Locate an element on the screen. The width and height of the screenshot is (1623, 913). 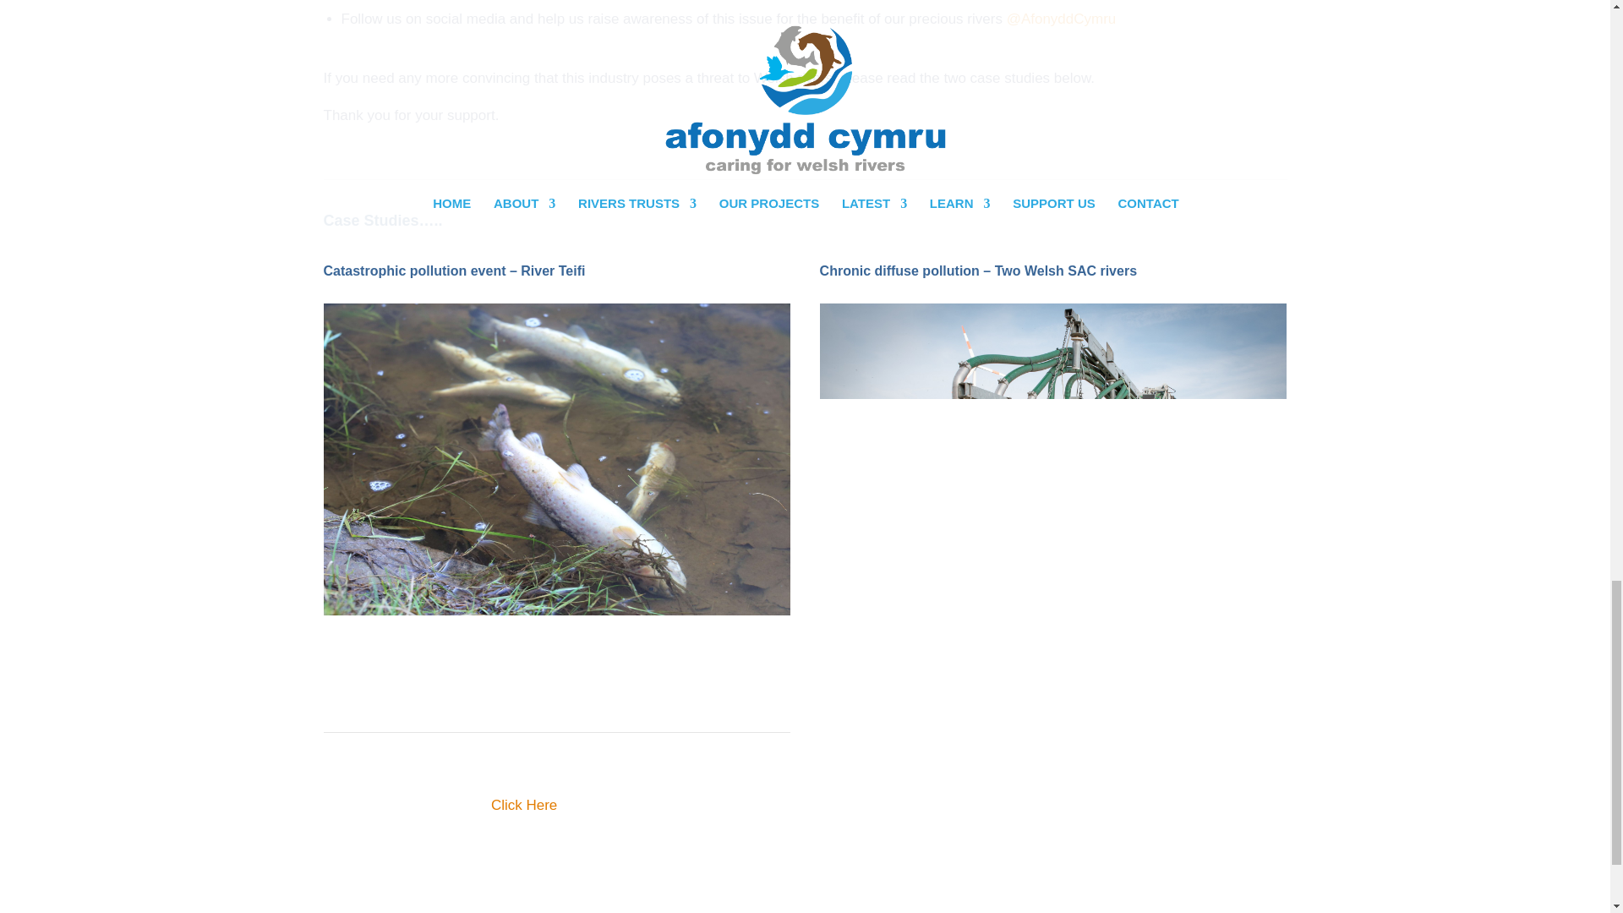
AY0A3548-6000 is located at coordinates (556, 458).